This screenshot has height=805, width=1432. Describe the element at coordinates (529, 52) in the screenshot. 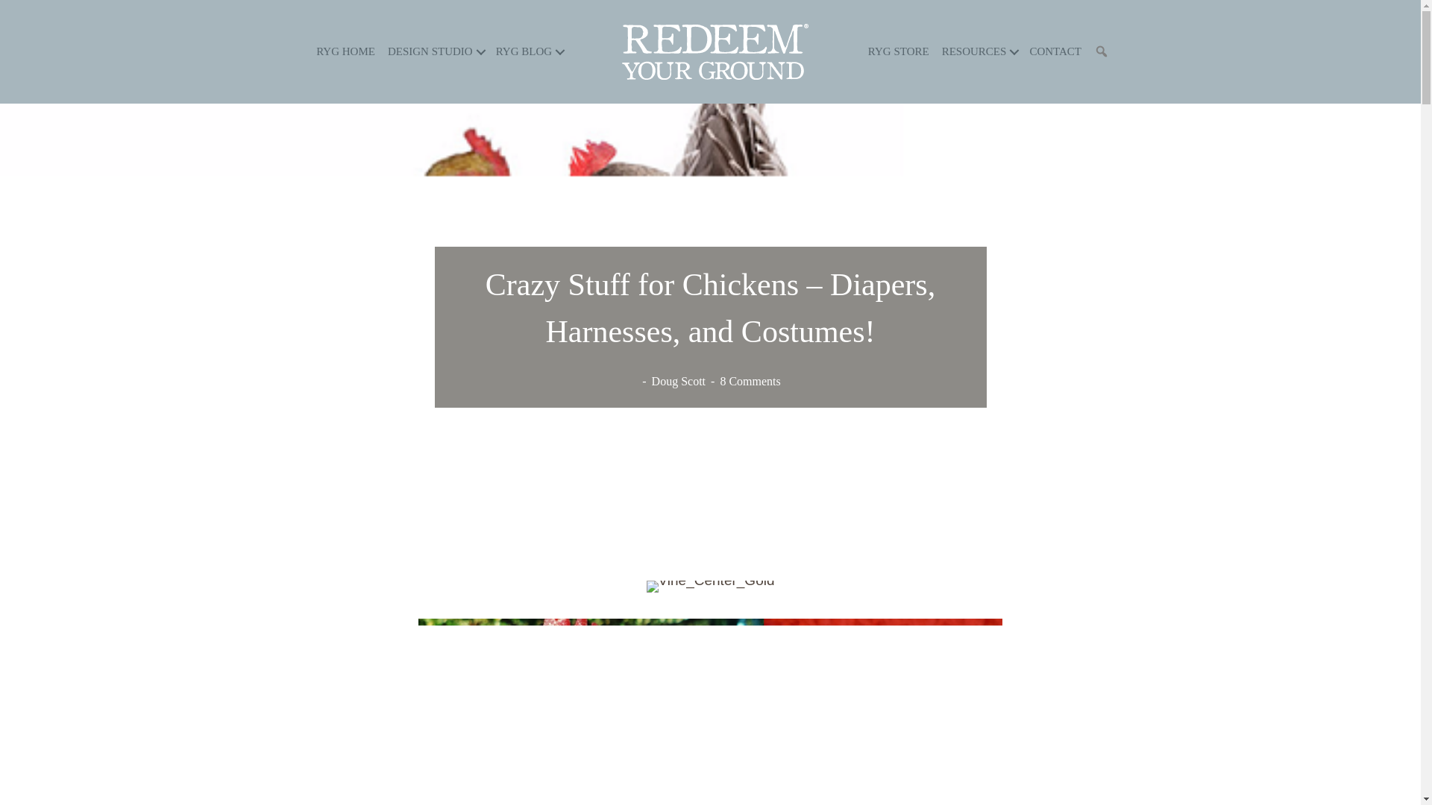

I see `RYG BLOG` at that location.